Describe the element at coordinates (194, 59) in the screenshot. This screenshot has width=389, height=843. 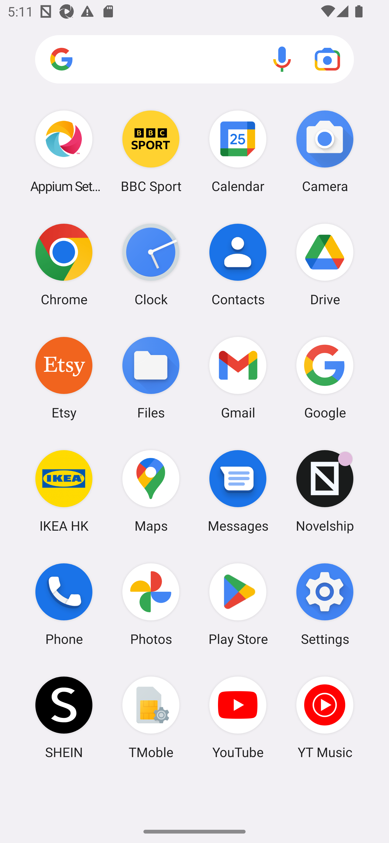
I see `Search apps, web and more` at that location.